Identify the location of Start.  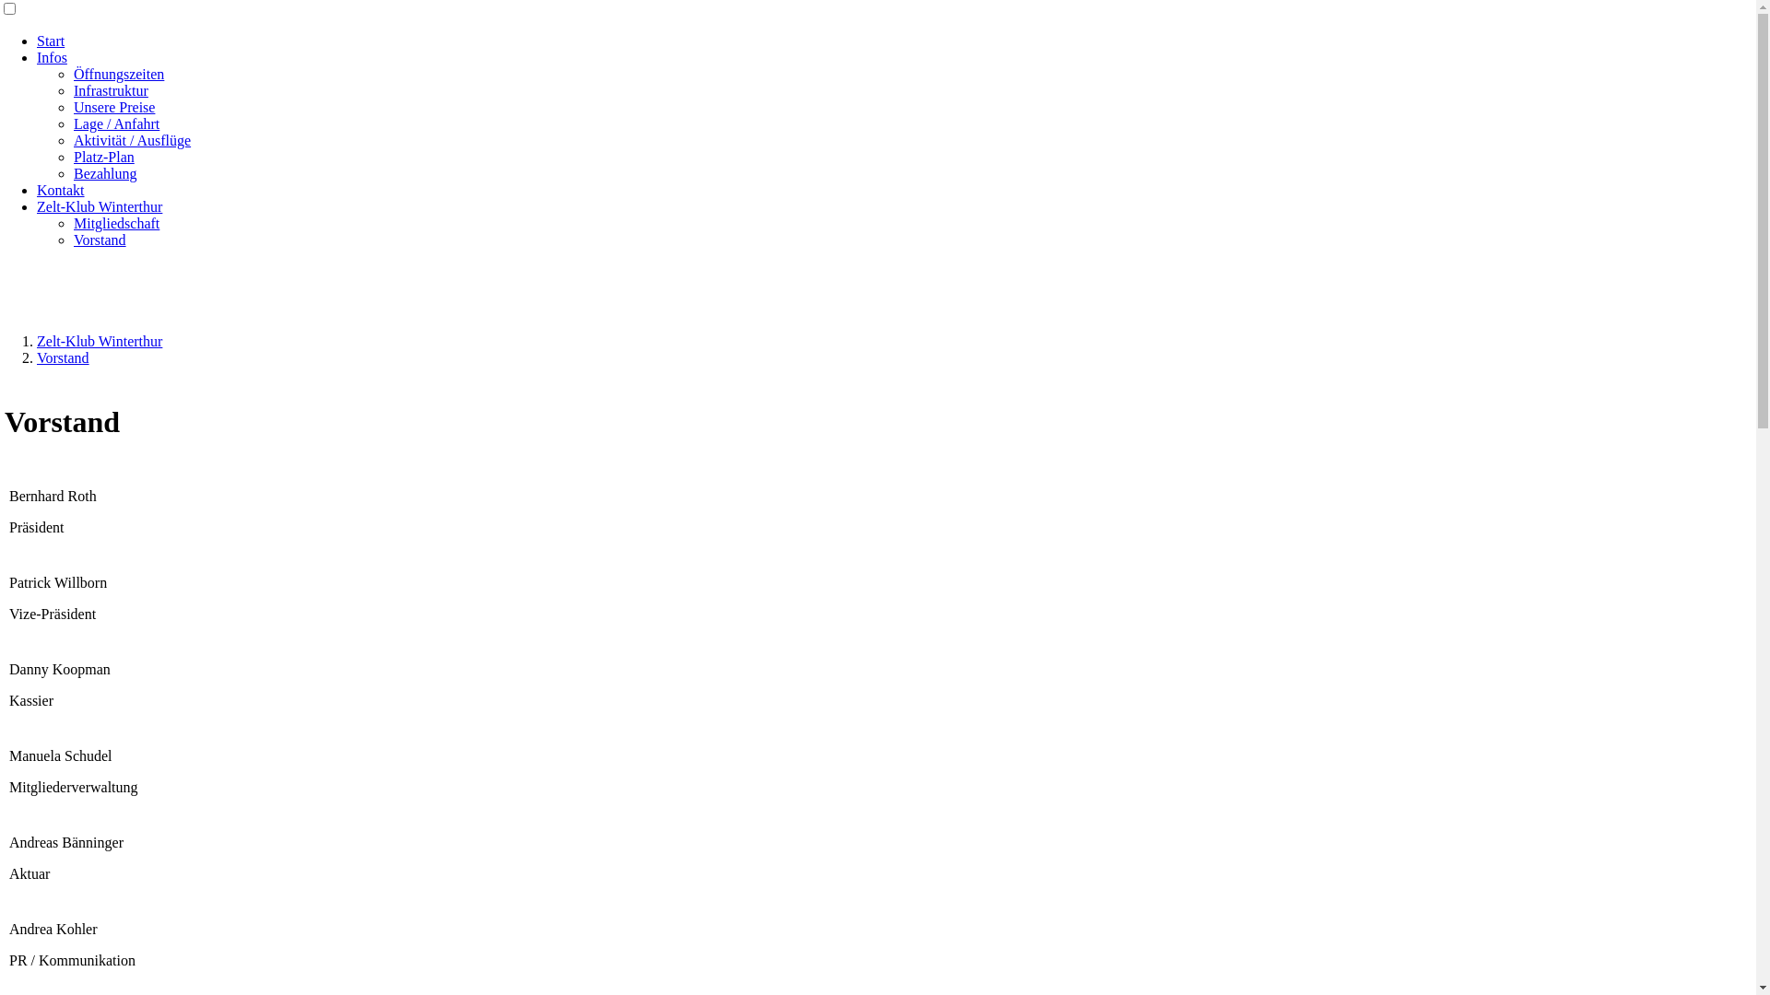
(51, 41).